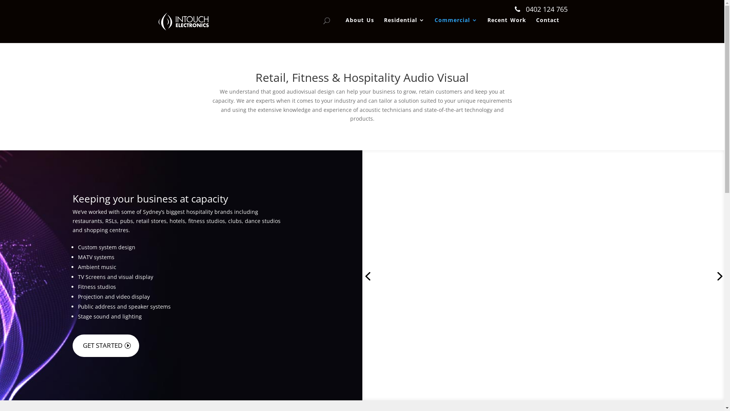 This screenshot has width=730, height=411. I want to click on 1, so click(524, 385).